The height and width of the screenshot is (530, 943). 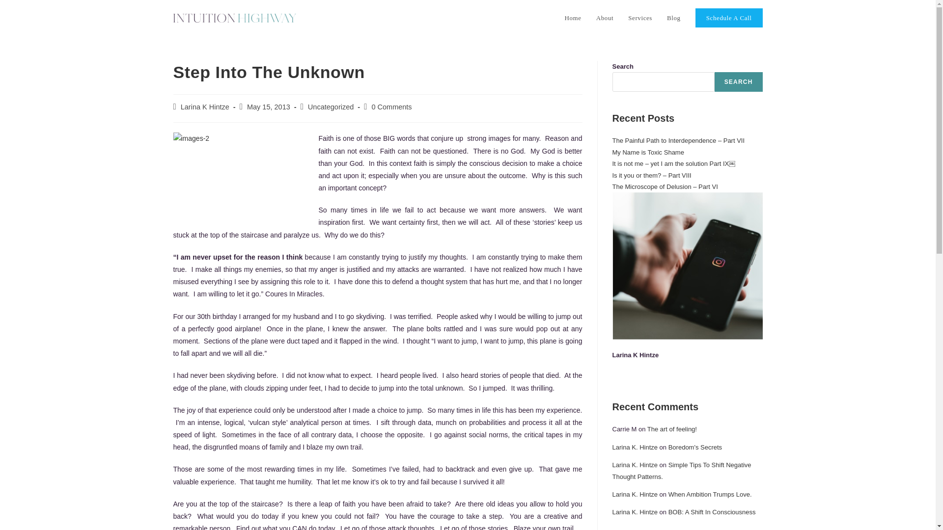 I want to click on SEARCH, so click(x=739, y=81).